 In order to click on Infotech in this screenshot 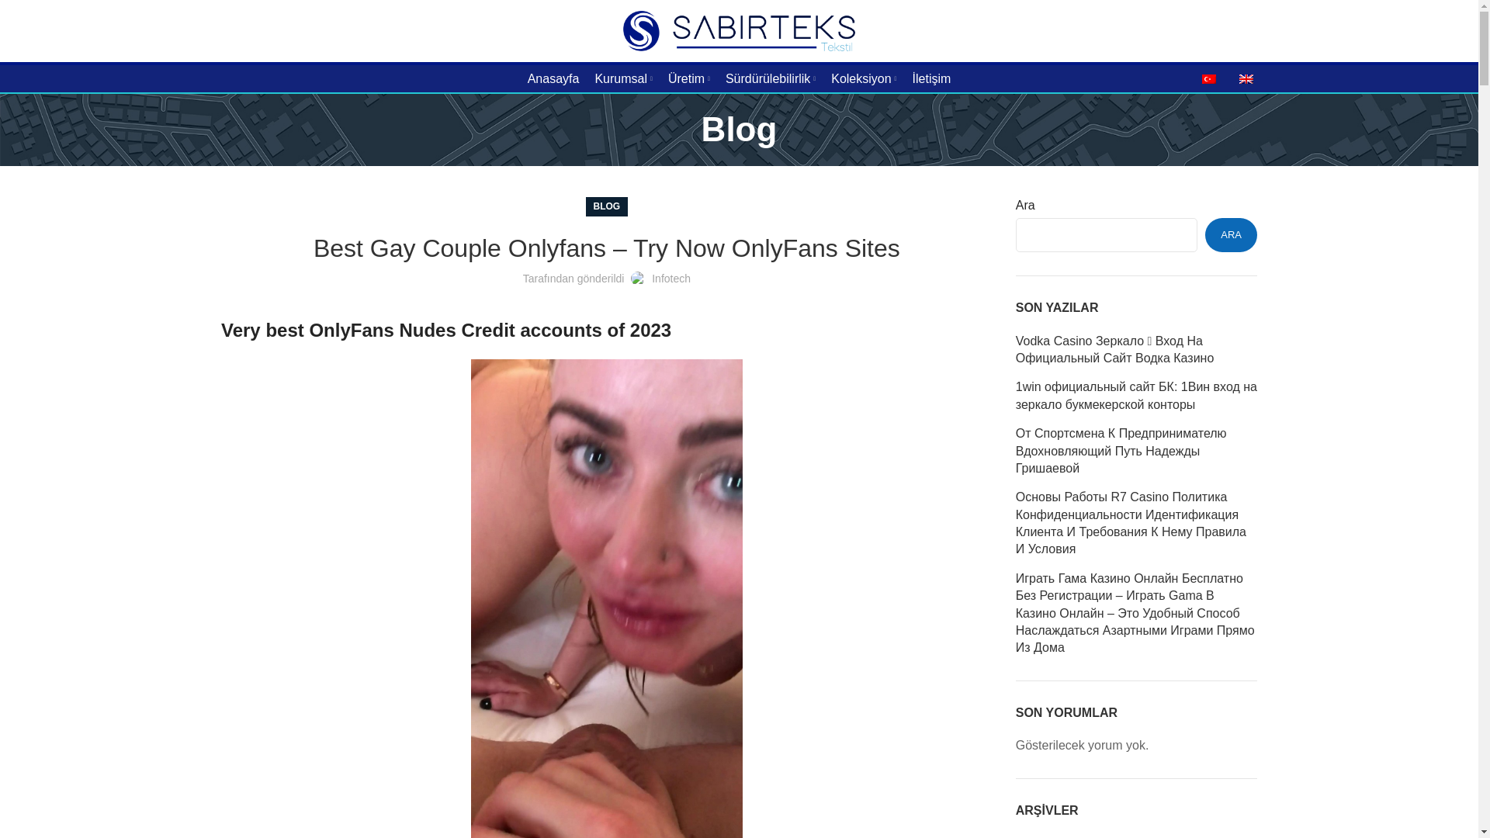, I will do `click(671, 279)`.